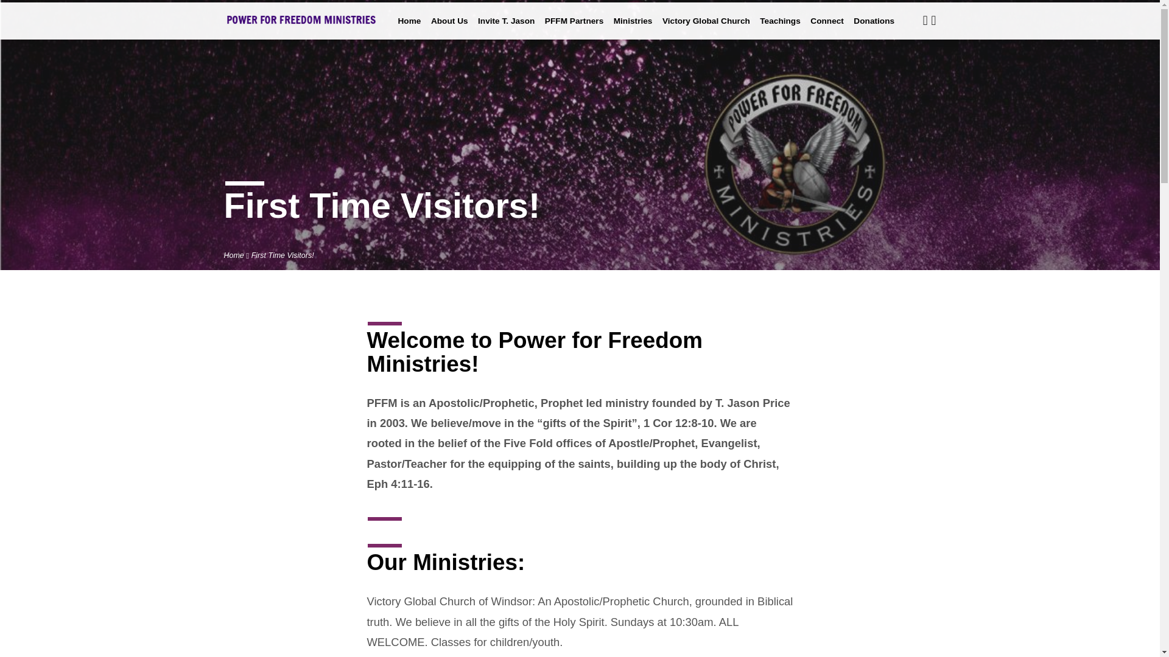 This screenshot has width=1169, height=657. I want to click on Connect, so click(827, 29).